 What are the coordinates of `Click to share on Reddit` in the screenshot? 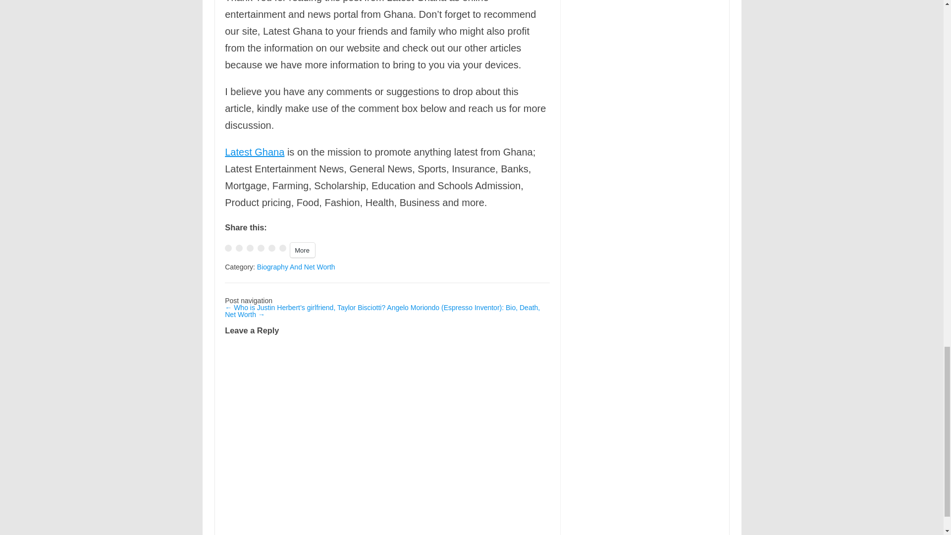 It's located at (282, 248).